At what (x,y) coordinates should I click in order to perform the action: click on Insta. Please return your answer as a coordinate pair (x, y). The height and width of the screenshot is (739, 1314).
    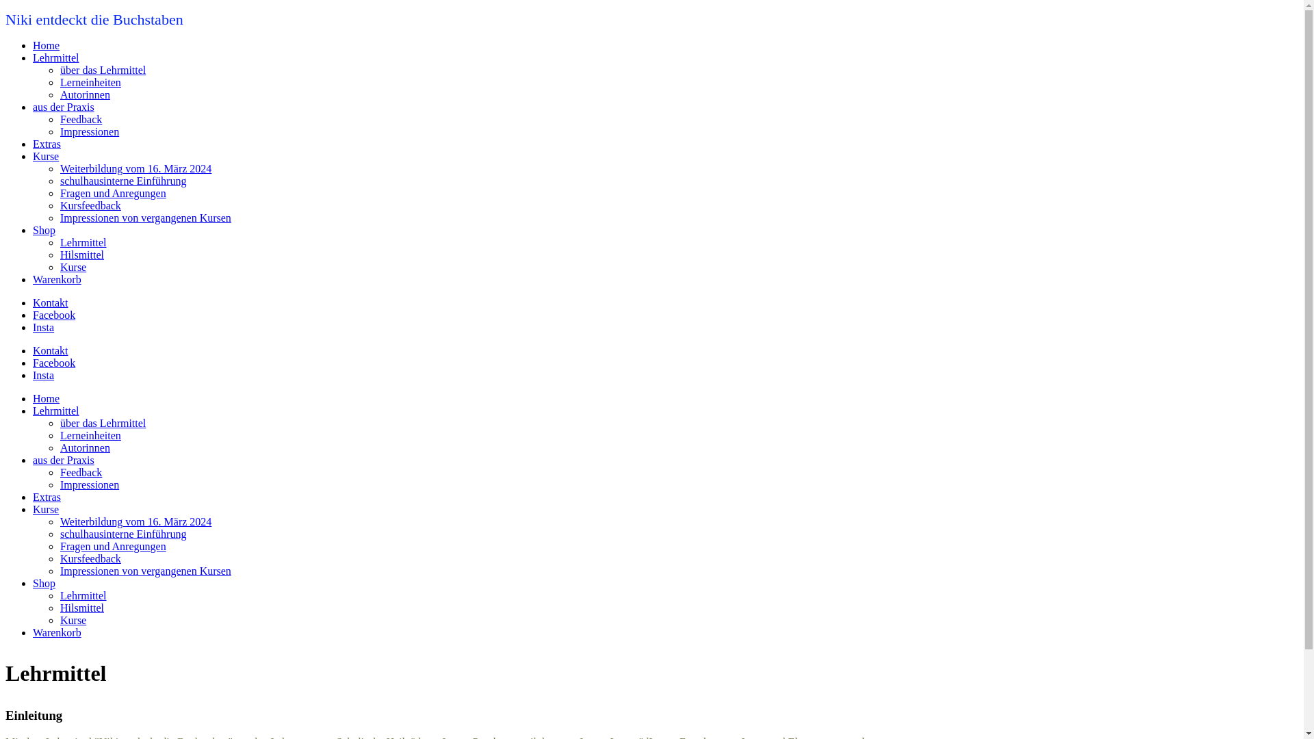
    Looking at the image, I should click on (44, 375).